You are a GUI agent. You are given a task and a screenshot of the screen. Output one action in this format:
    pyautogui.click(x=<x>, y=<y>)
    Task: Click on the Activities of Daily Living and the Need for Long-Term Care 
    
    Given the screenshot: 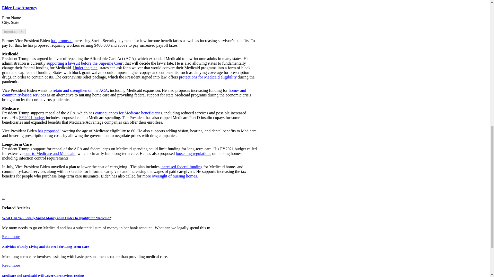 What is the action you would take?
    pyautogui.click(x=11, y=265)
    